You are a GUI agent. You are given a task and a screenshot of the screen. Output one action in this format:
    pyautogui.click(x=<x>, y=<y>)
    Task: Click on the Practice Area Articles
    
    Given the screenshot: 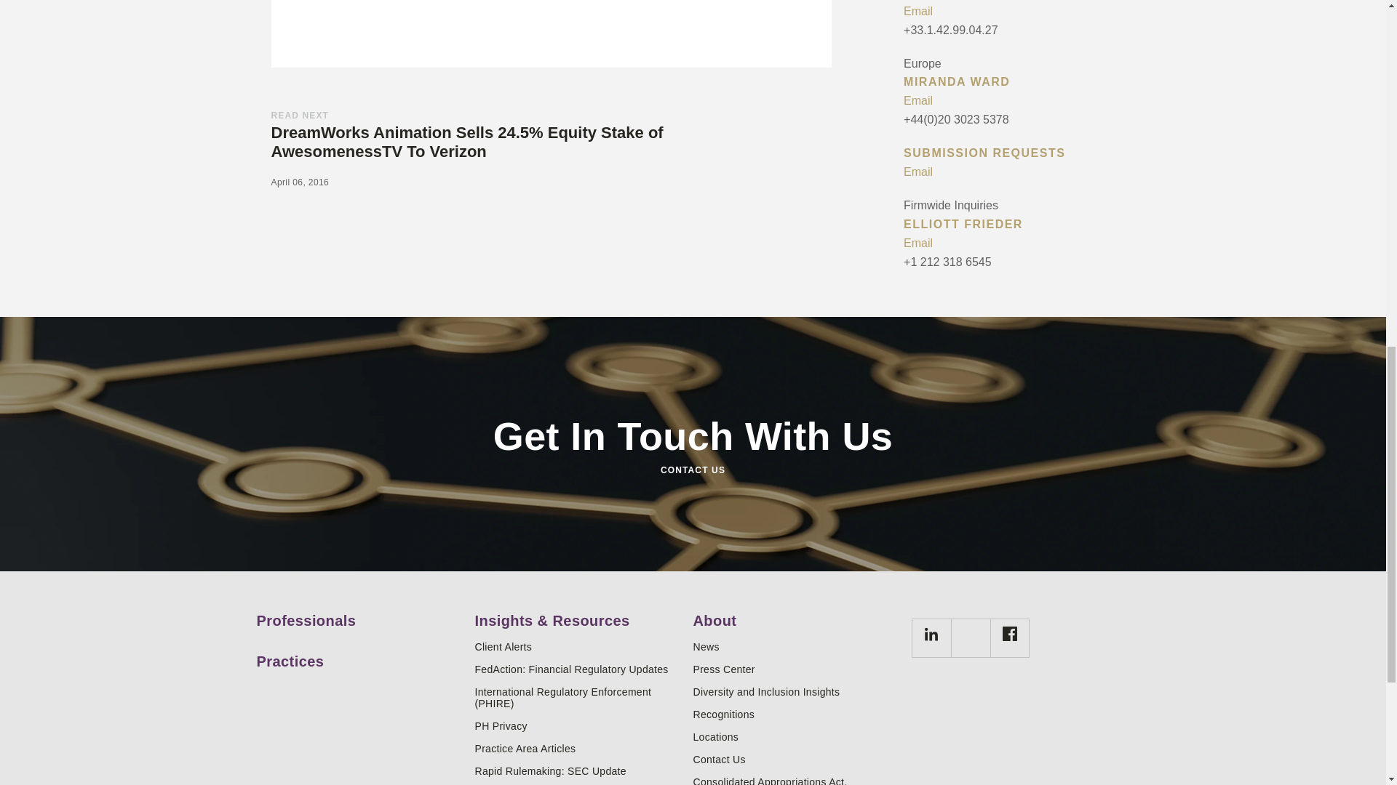 What is the action you would take?
    pyautogui.click(x=578, y=748)
    